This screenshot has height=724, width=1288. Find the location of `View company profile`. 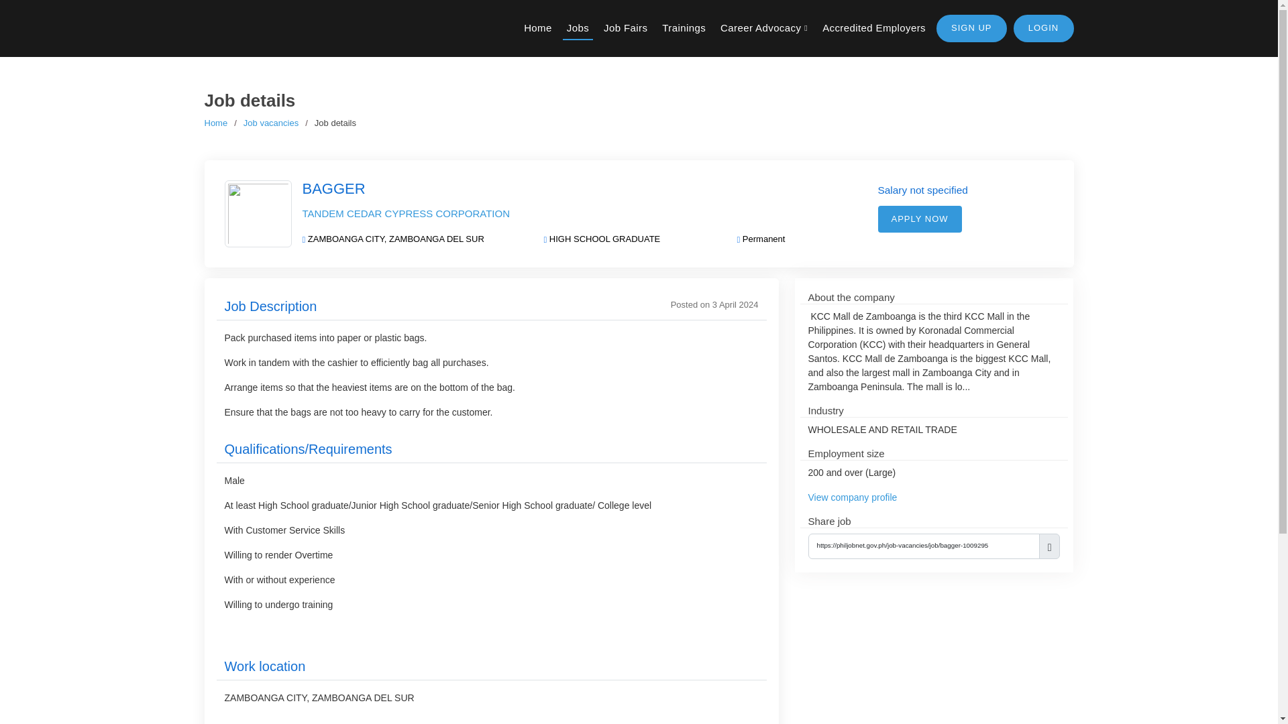

View company profile is located at coordinates (852, 497).